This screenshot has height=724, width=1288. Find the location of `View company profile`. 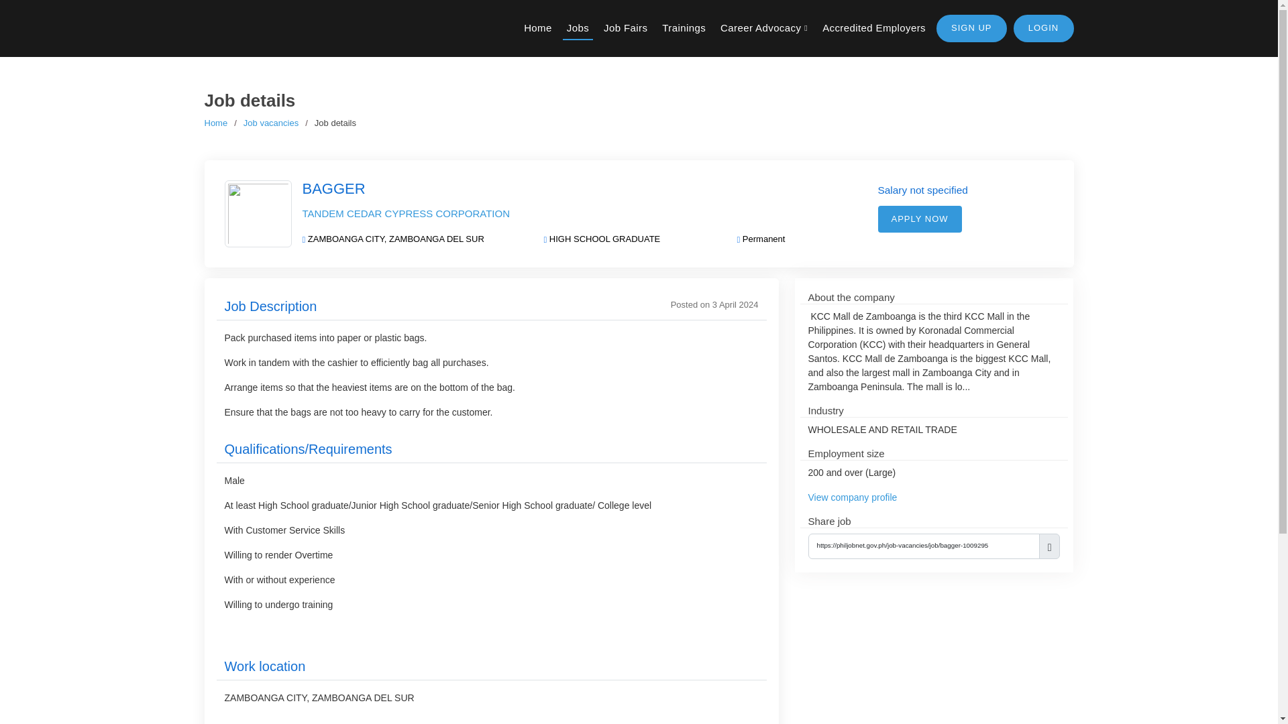

View company profile is located at coordinates (852, 497).